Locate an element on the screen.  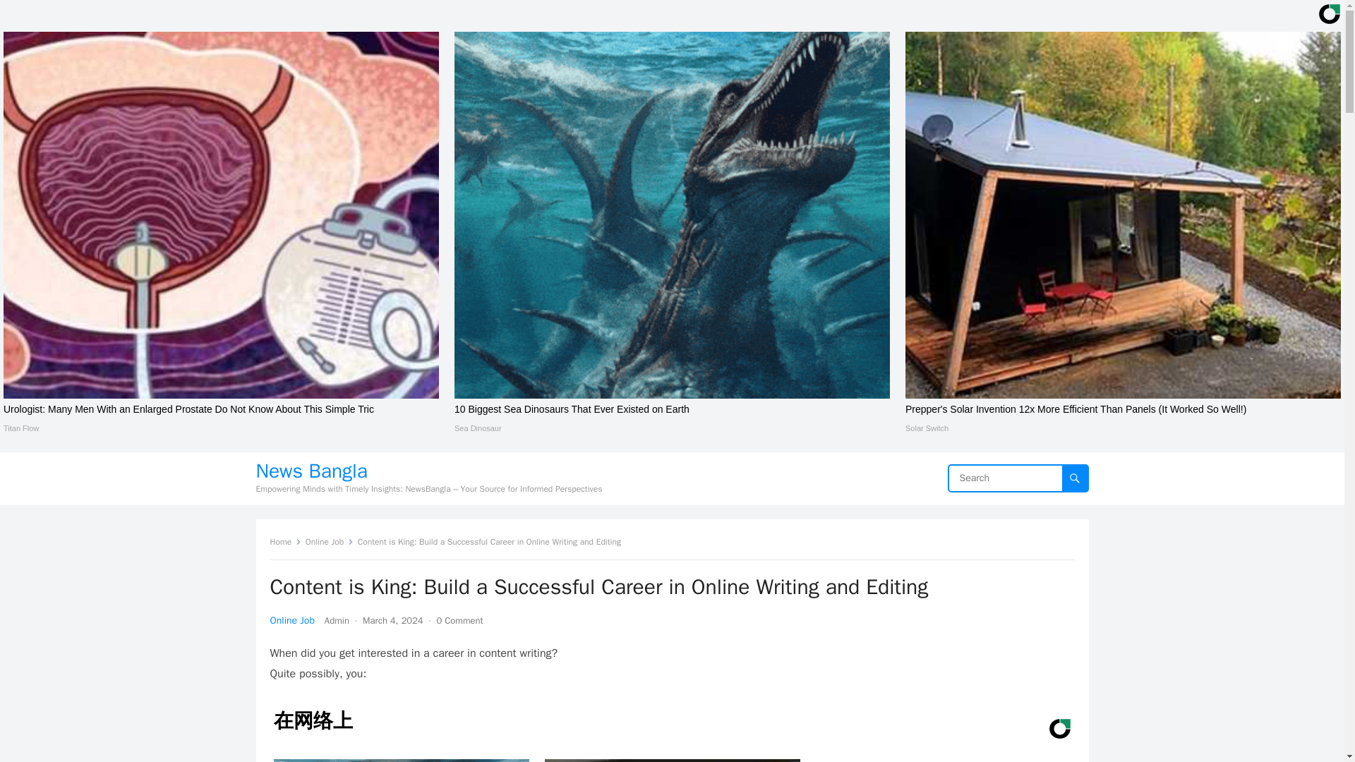
Online Job is located at coordinates (330, 542).